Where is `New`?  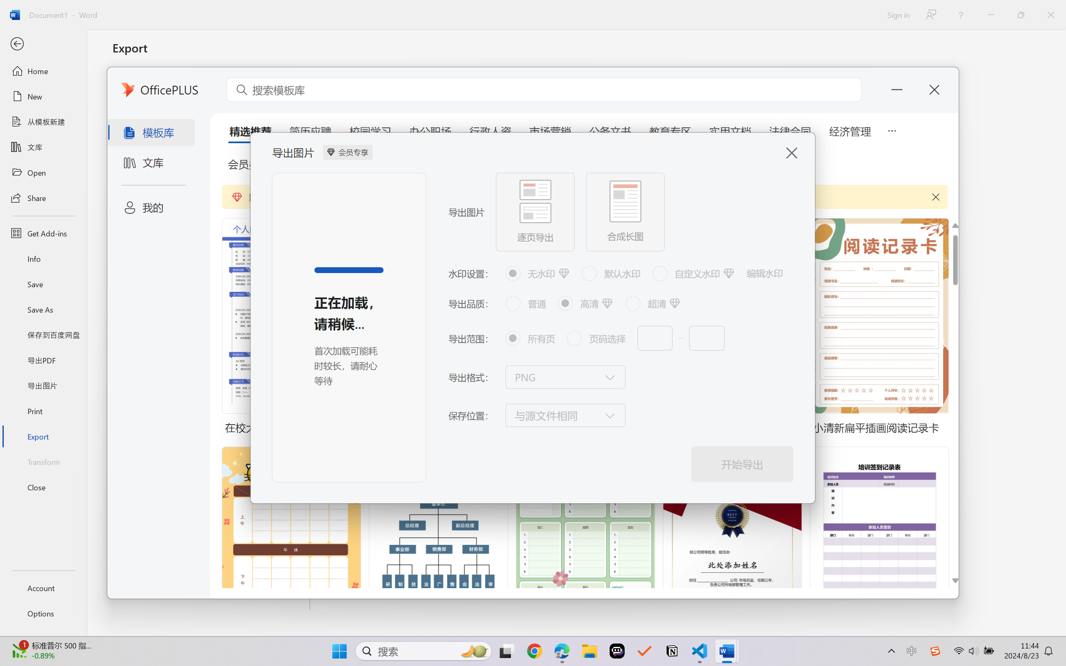 New is located at coordinates (43, 97).